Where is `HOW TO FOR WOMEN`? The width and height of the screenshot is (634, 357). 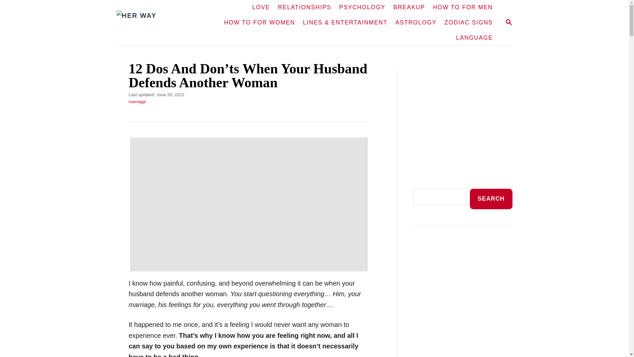 HOW TO FOR WOMEN is located at coordinates (260, 22).